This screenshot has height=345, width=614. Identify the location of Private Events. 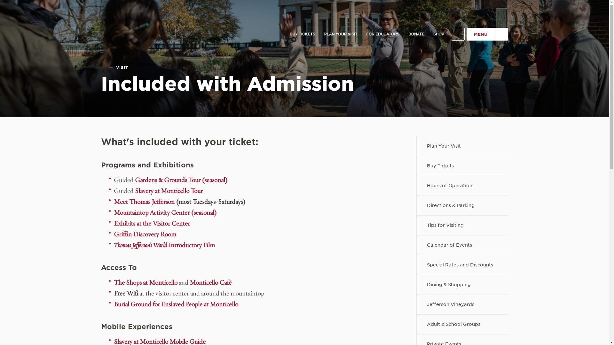
(463, 340).